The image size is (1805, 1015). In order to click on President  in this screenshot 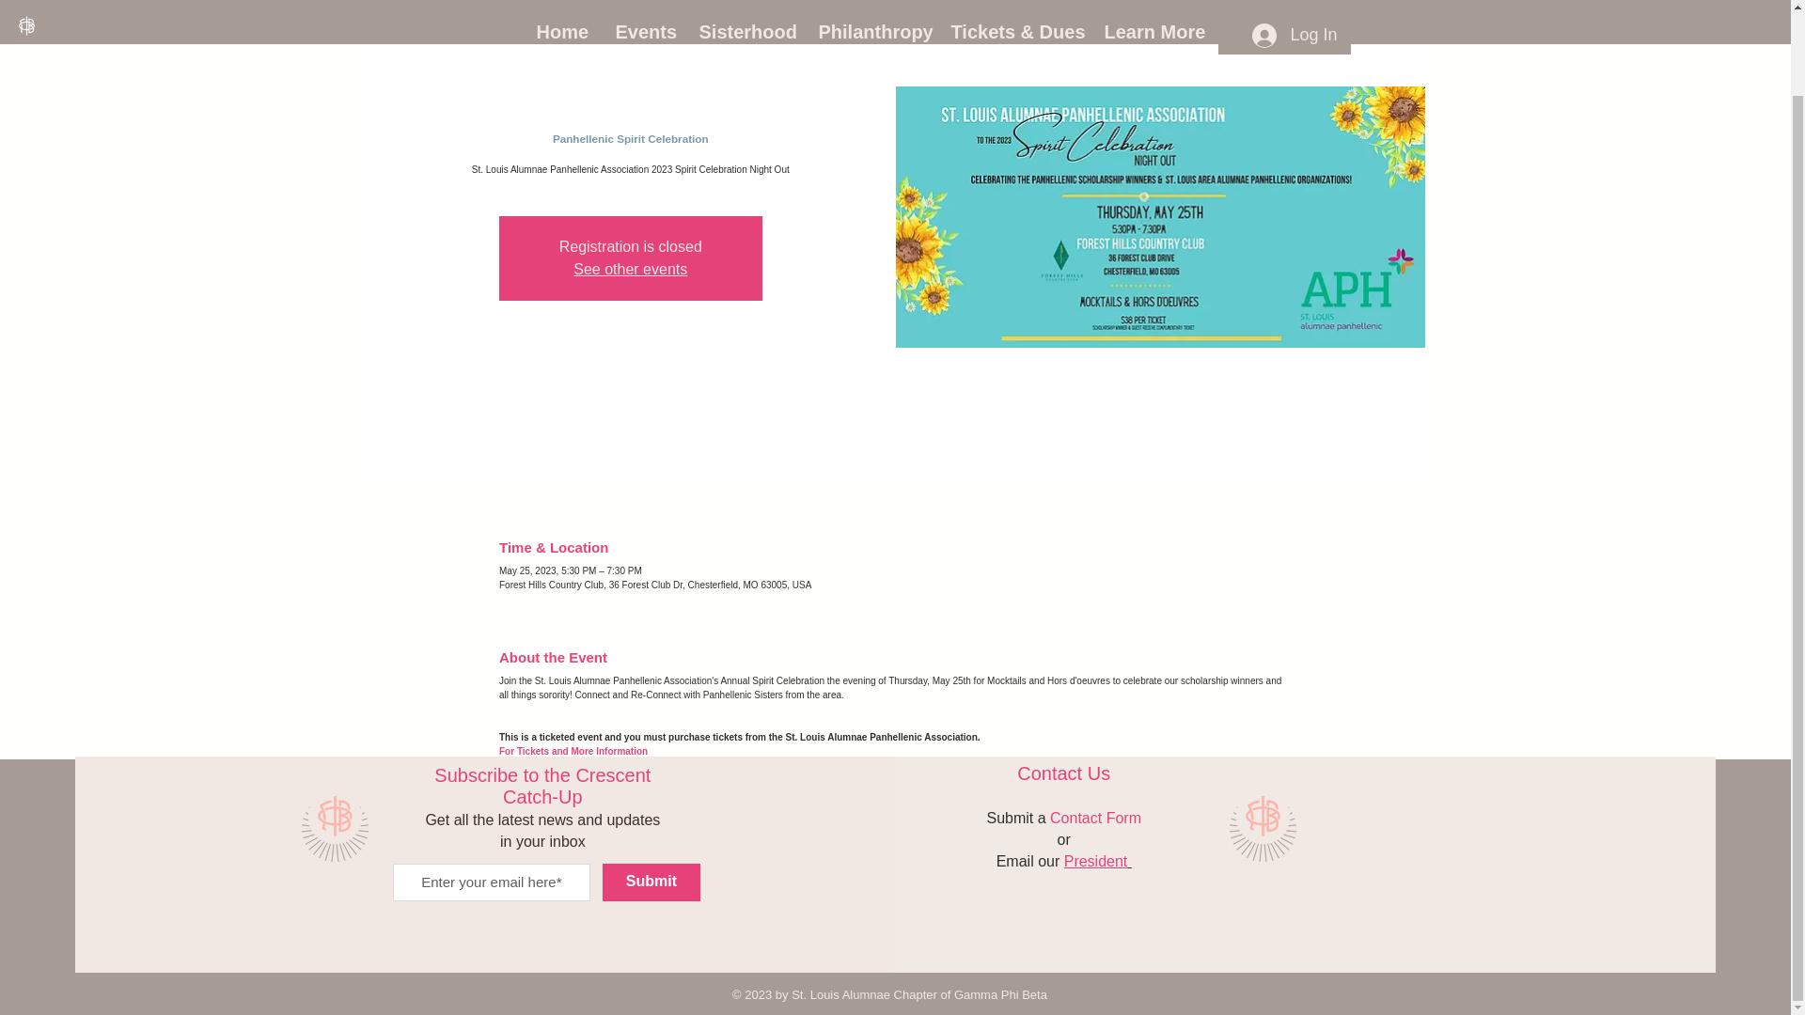, I will do `click(1098, 859)`.